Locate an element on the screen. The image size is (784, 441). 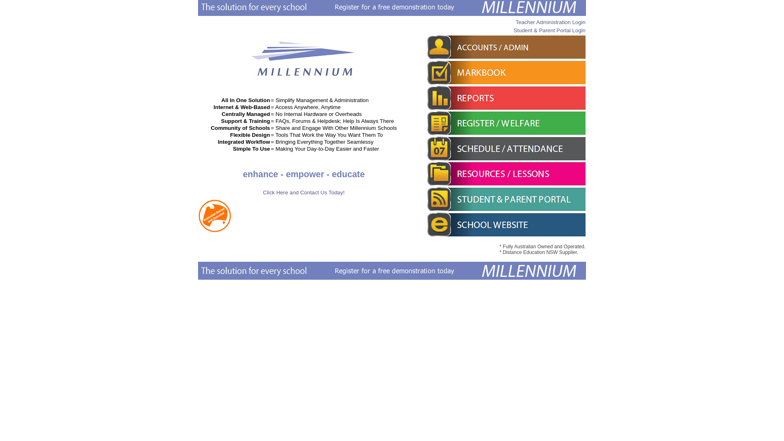
Register / Welfare is located at coordinates (506, 123).